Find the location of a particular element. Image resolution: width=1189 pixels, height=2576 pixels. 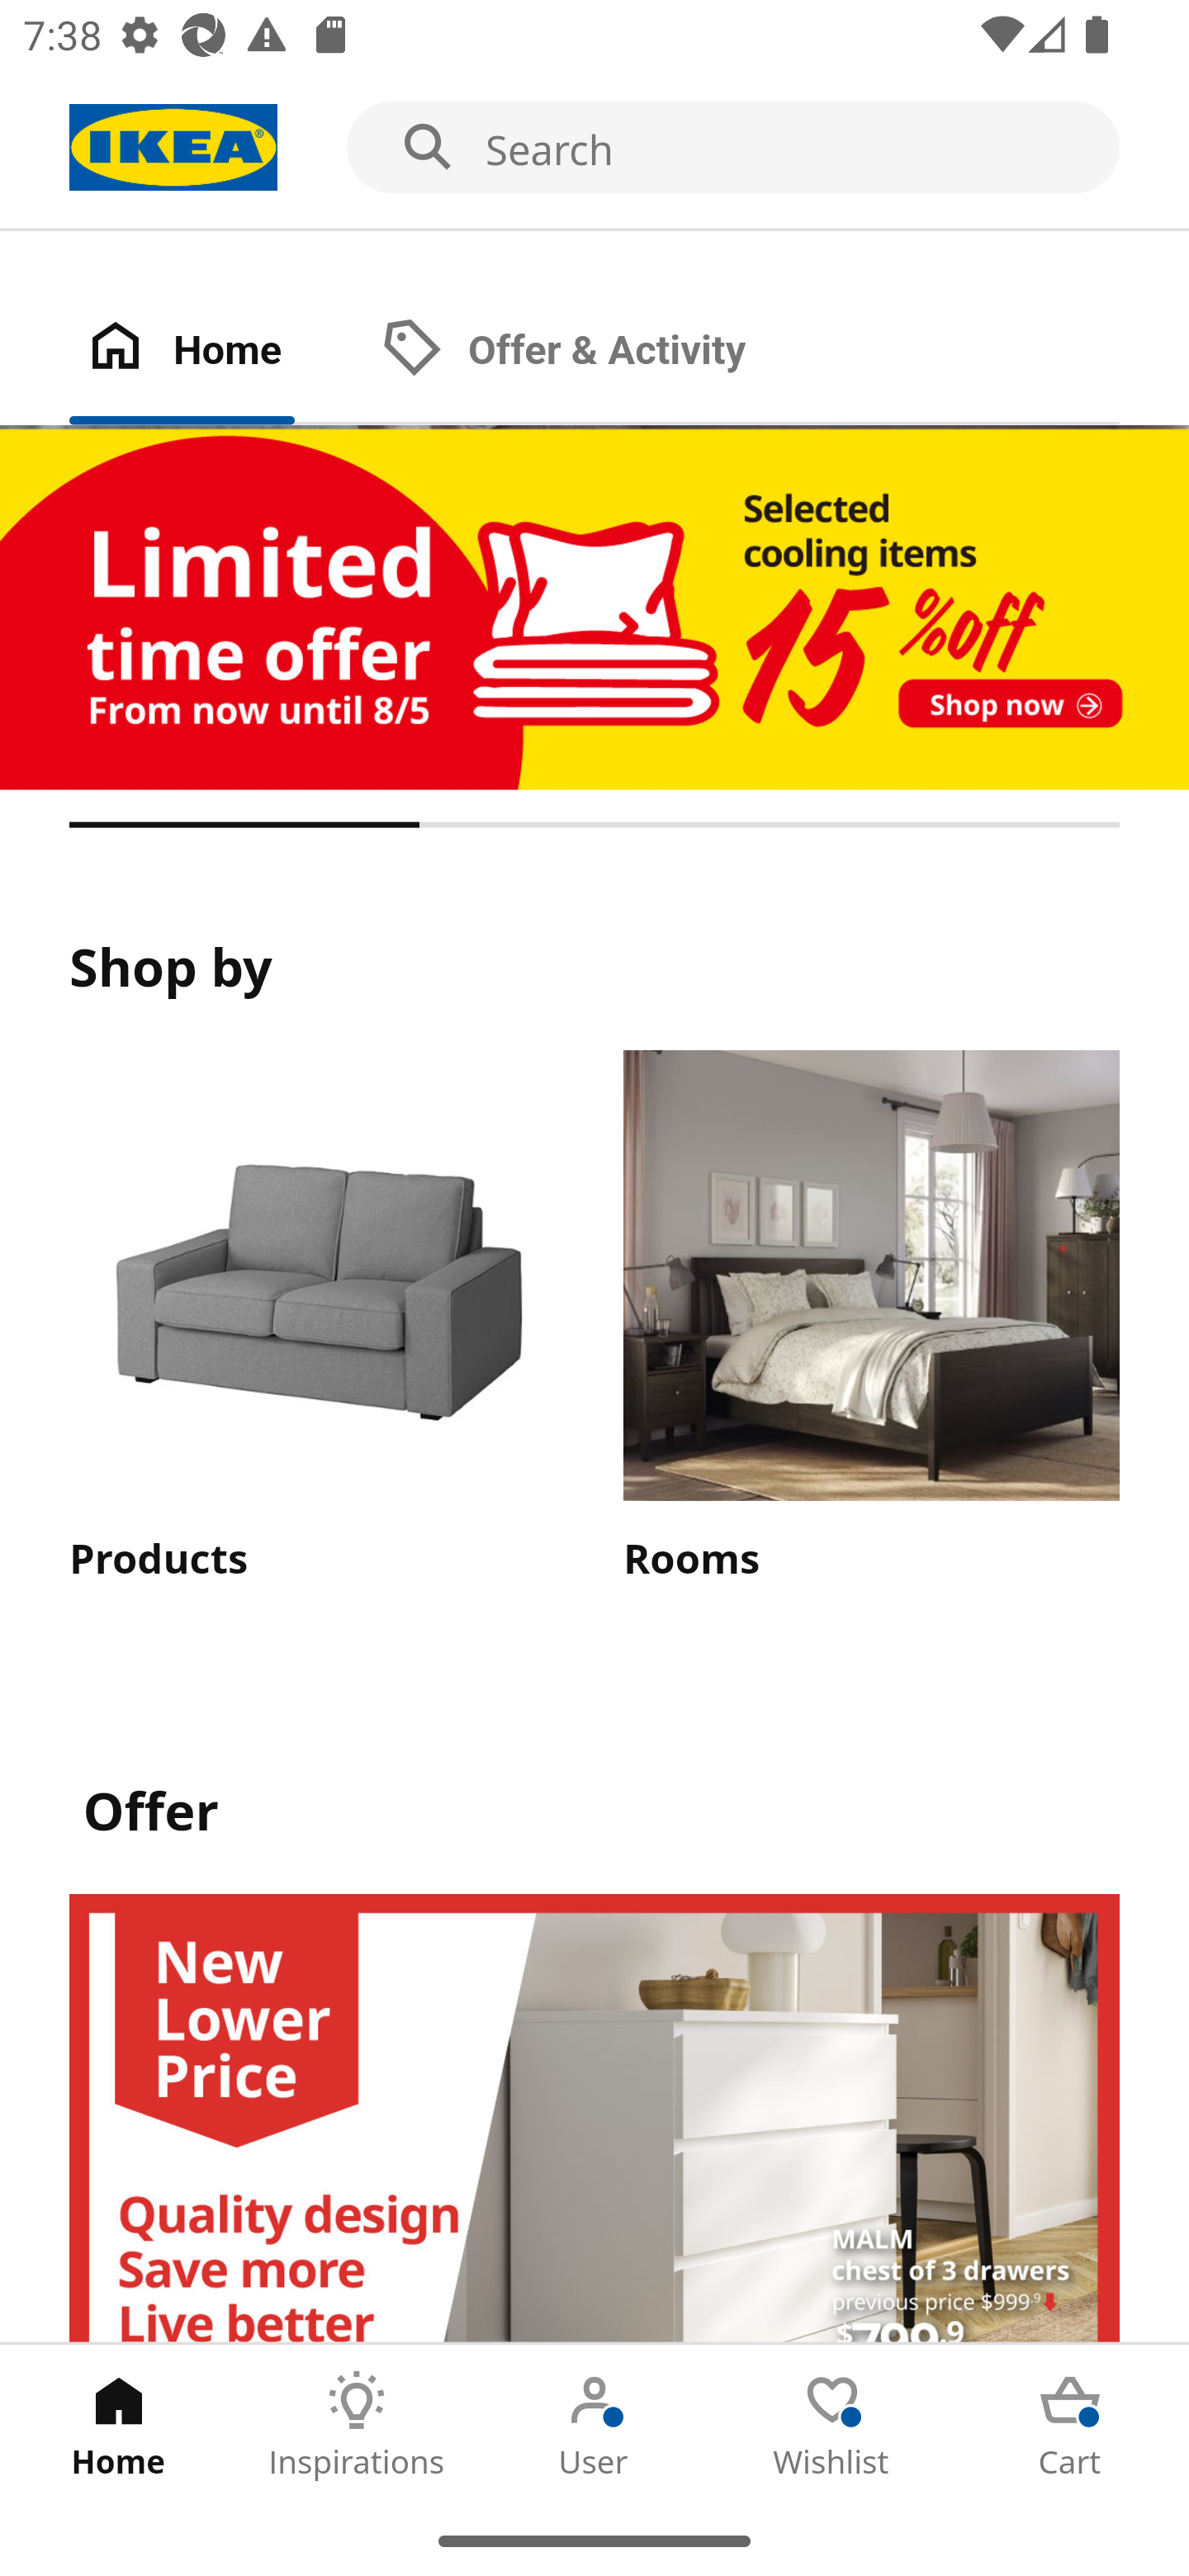

Rooms is located at coordinates (871, 1318).